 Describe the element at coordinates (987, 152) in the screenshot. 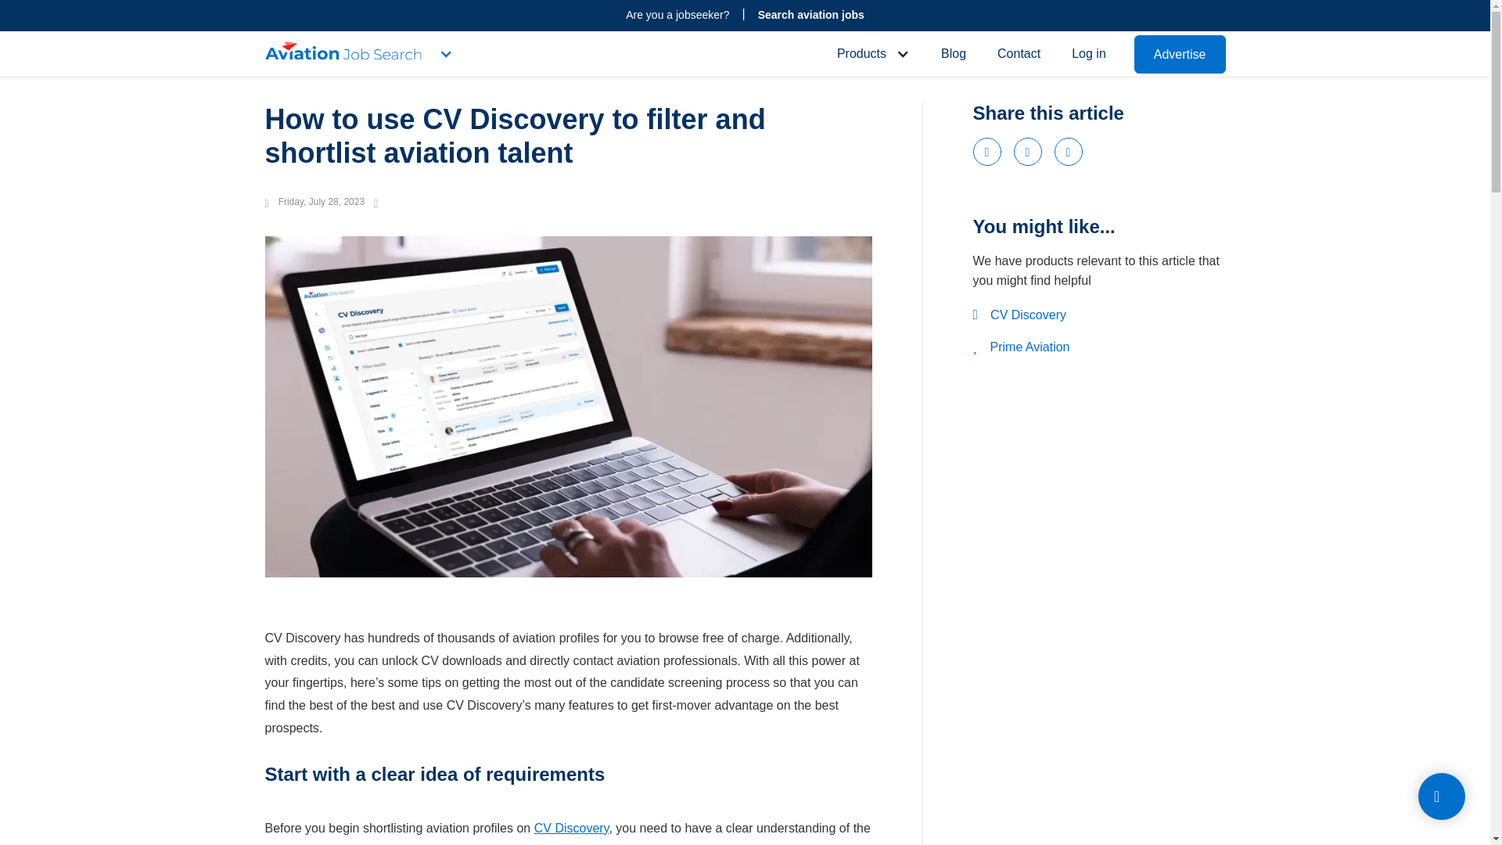

I see `Share on Facebook` at that location.